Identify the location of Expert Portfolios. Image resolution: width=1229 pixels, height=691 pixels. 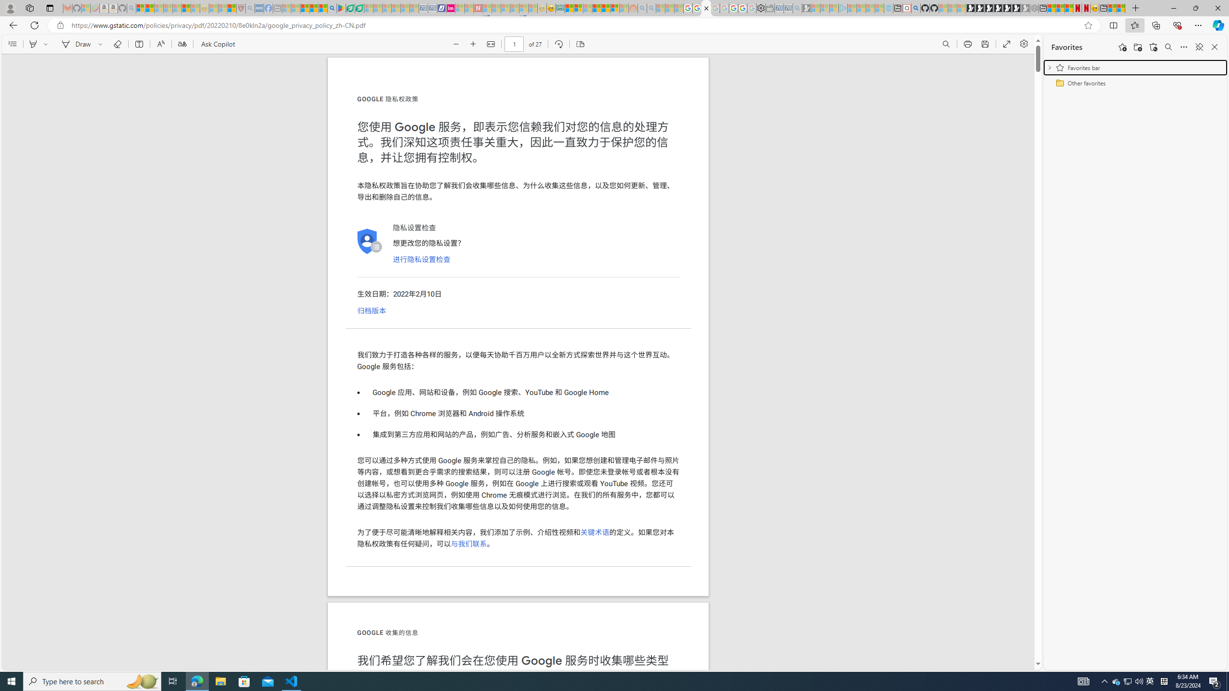
(597, 8).